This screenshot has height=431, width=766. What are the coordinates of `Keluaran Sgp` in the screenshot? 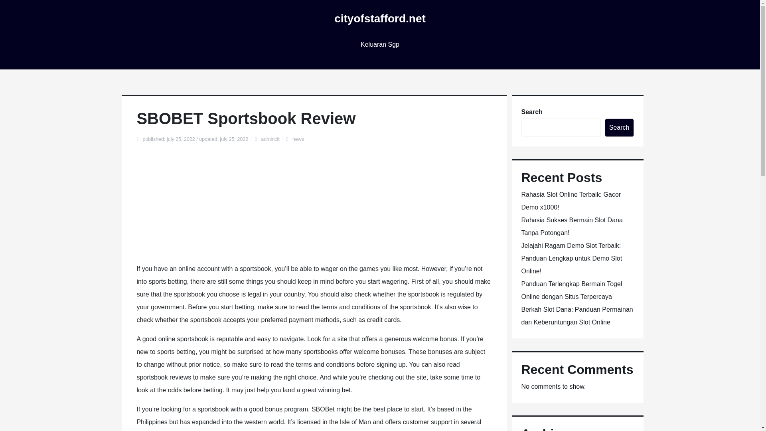 It's located at (380, 45).